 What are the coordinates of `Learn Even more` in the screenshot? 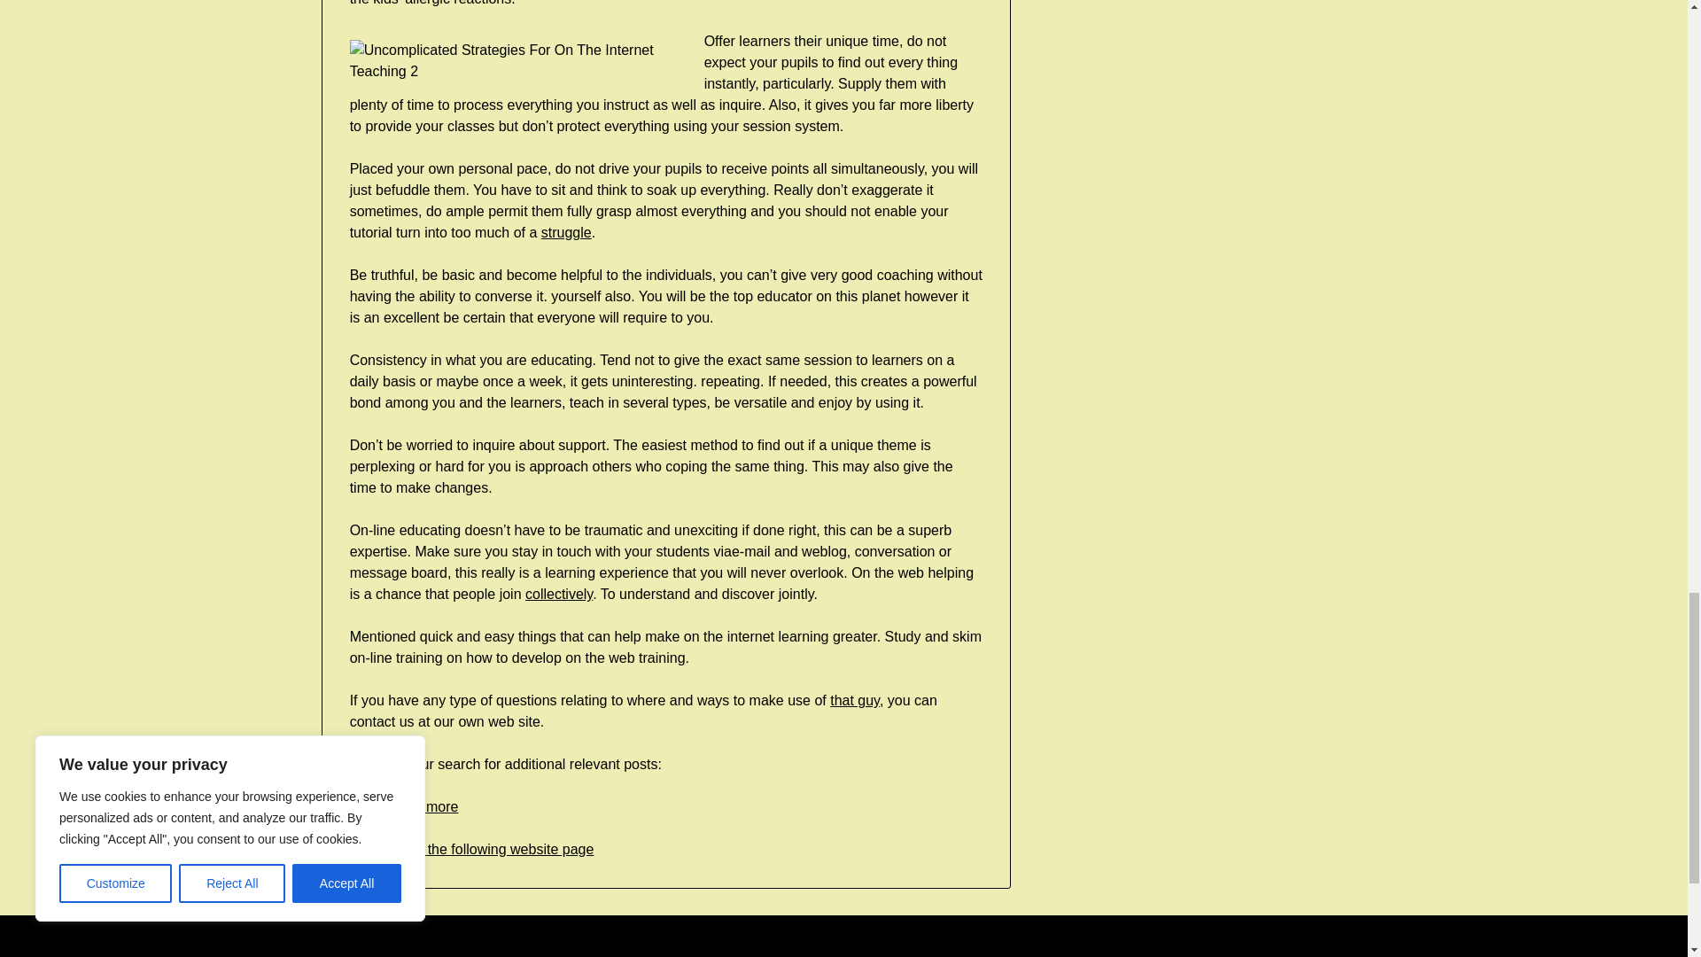 It's located at (404, 806).